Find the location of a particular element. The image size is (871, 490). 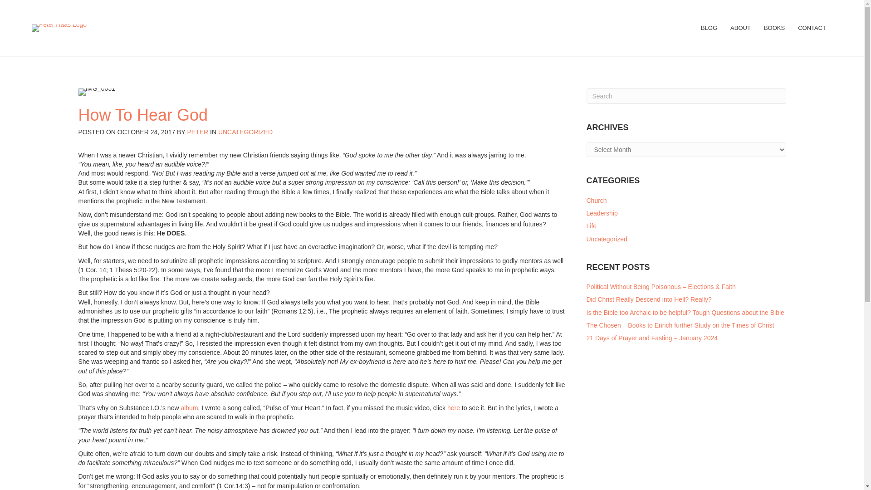

here is located at coordinates (454, 408).